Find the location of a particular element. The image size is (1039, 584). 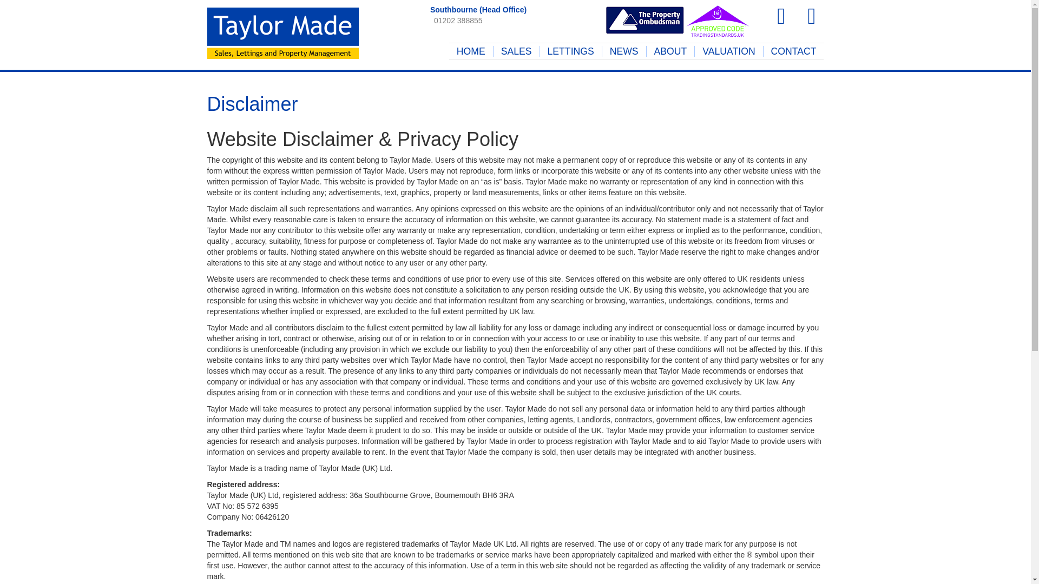

SALES is located at coordinates (516, 51).